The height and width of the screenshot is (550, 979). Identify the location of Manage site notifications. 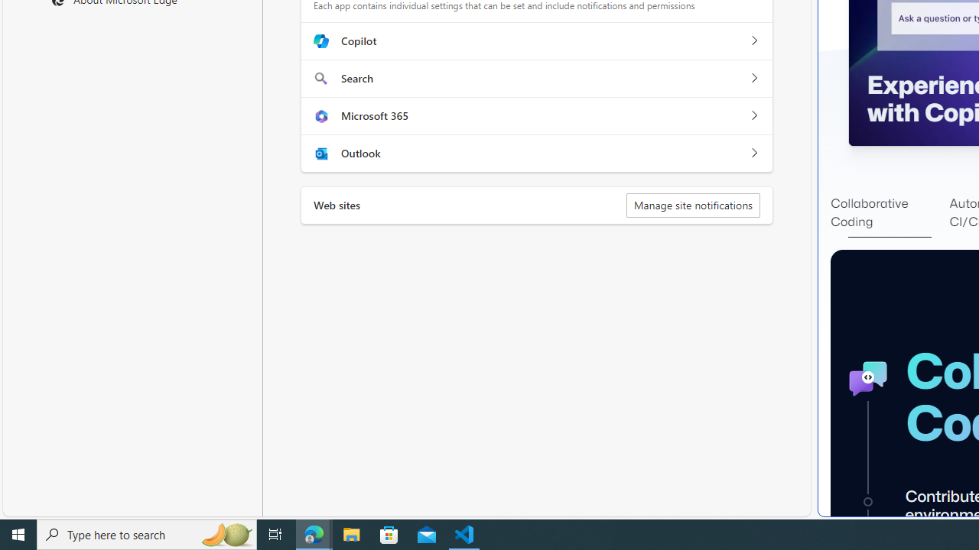
(693, 205).